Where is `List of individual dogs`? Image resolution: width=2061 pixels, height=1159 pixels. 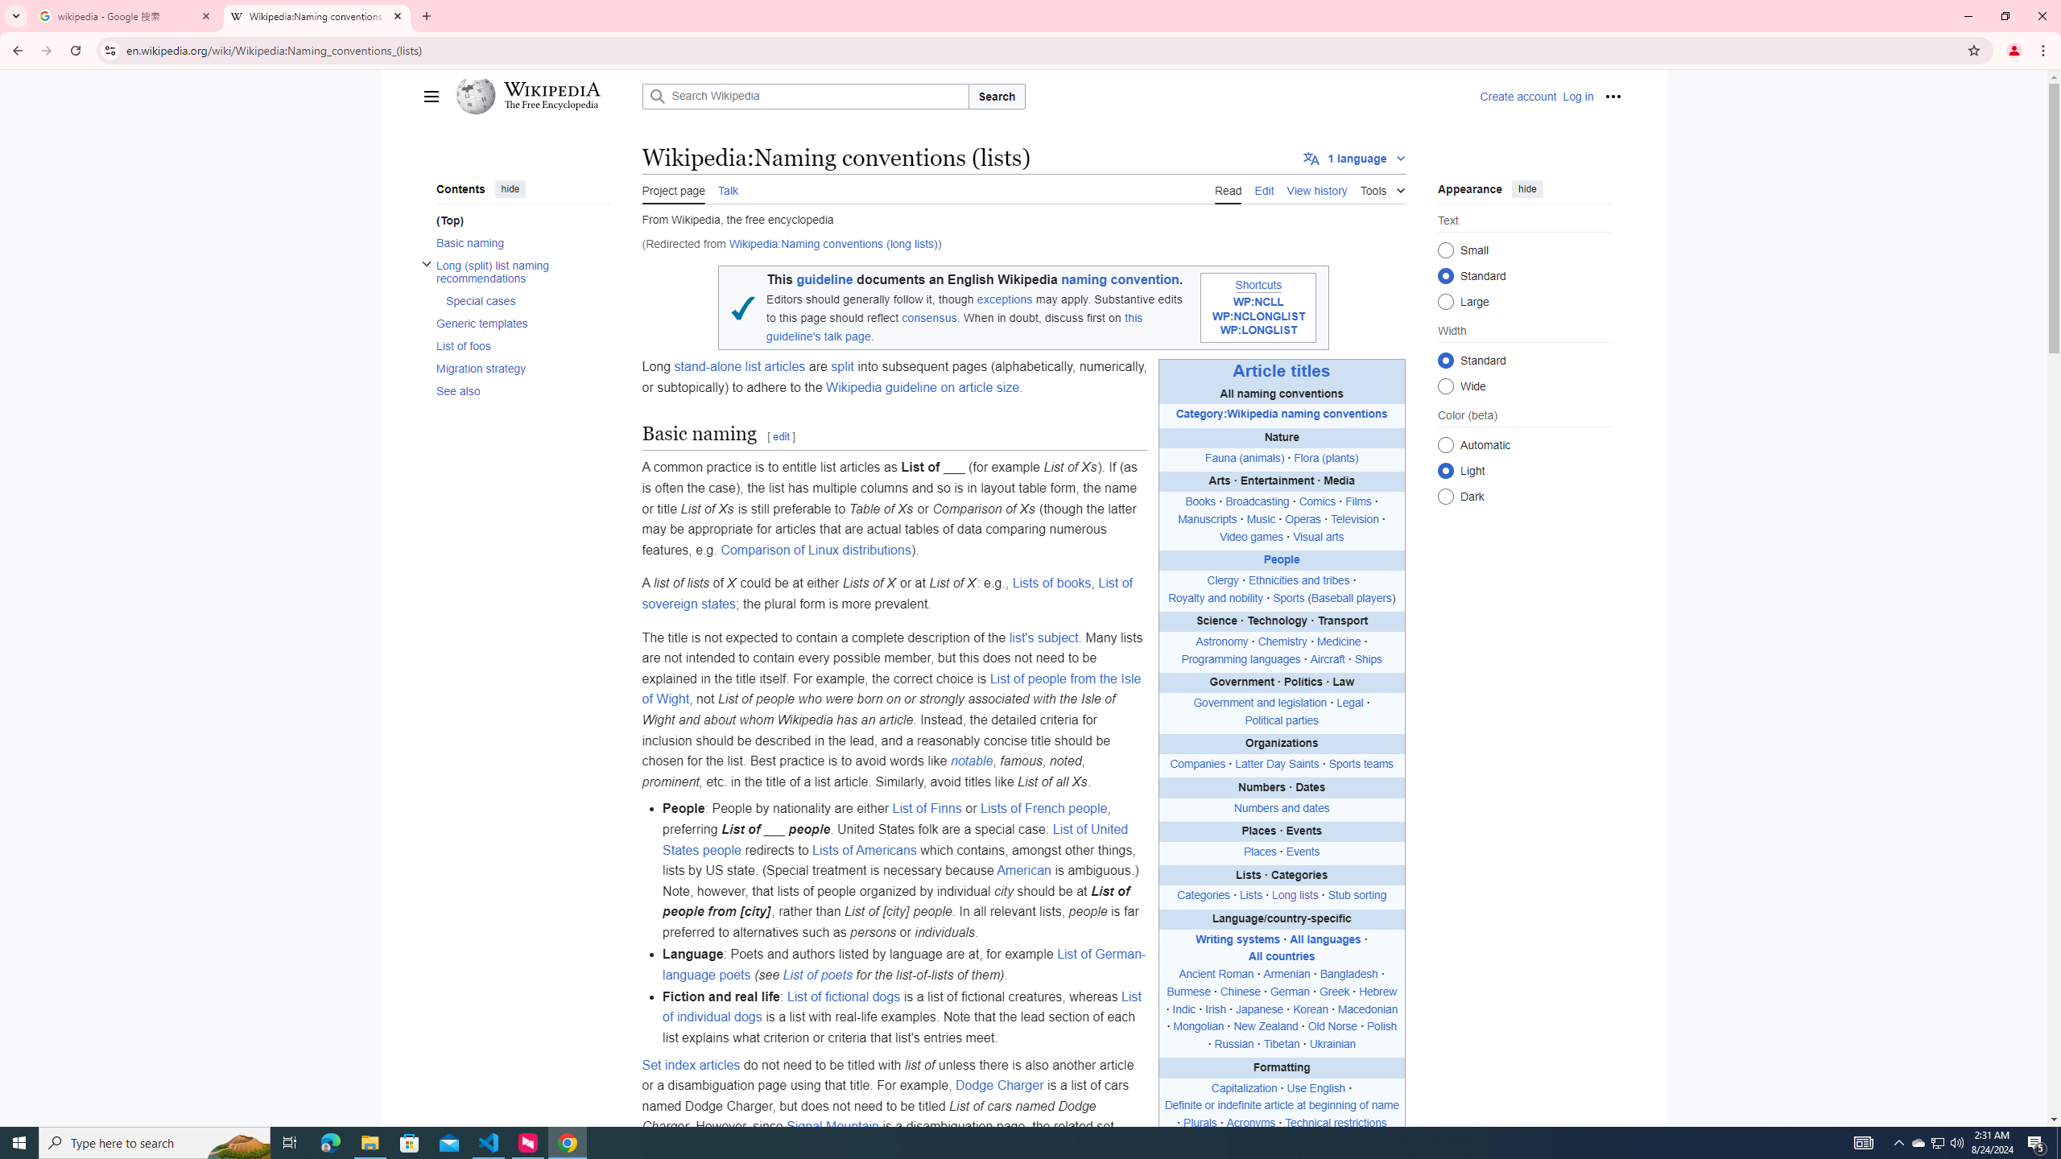
List of individual dogs is located at coordinates (902, 1006).